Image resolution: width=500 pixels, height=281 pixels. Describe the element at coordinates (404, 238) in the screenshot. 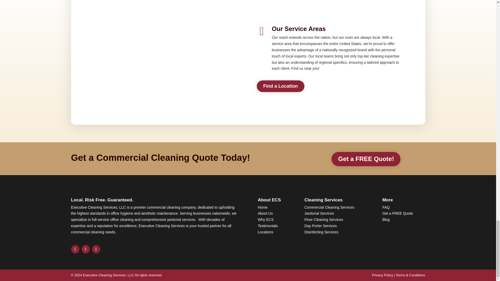

I see `DMCA.com Protection Status` at that location.